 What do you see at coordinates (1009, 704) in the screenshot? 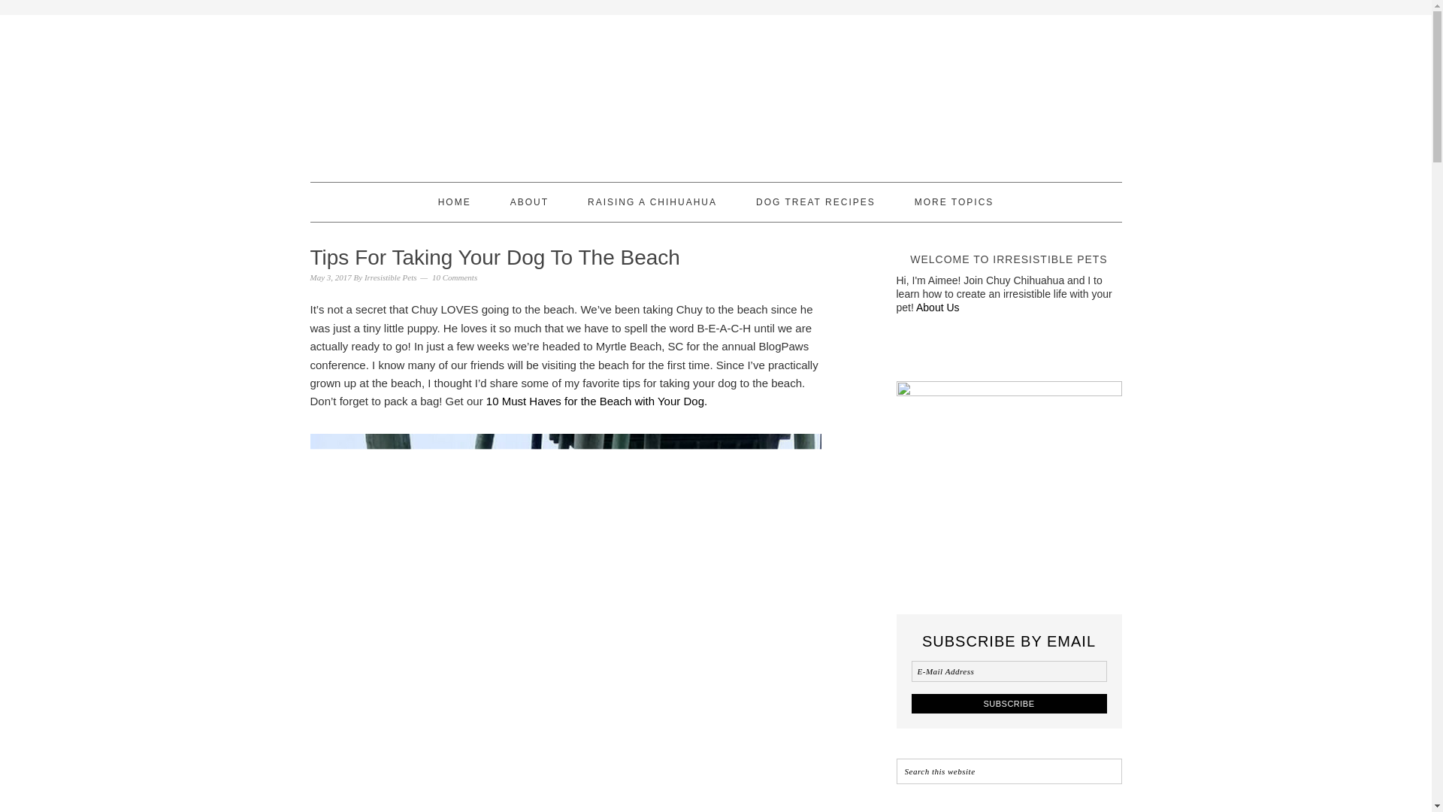
I see `Subscribe` at bounding box center [1009, 704].